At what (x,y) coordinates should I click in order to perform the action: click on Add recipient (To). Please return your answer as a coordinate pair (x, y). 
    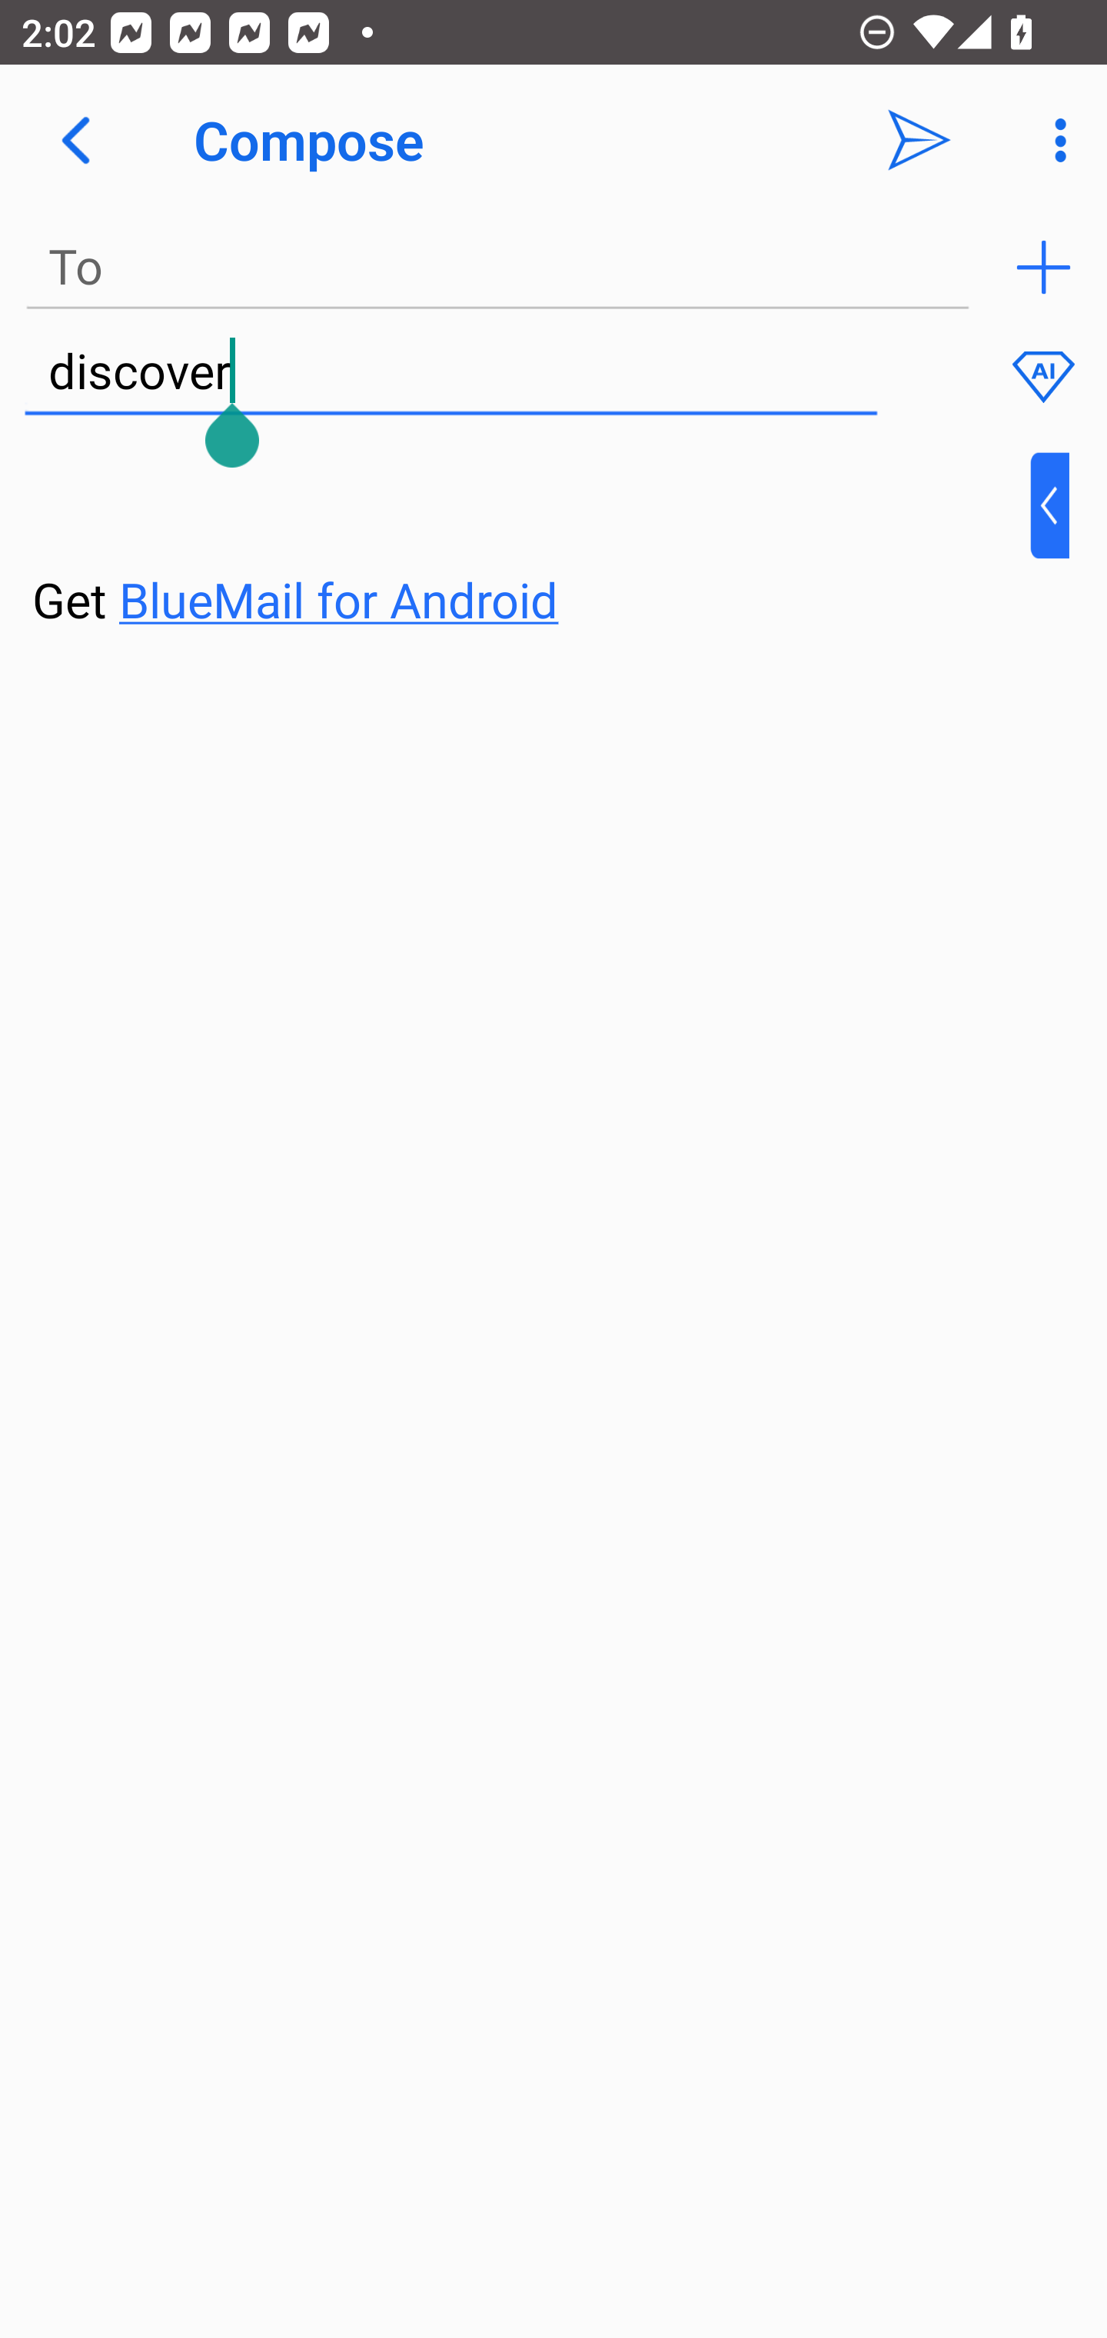
    Looking at the image, I should click on (1043, 268).